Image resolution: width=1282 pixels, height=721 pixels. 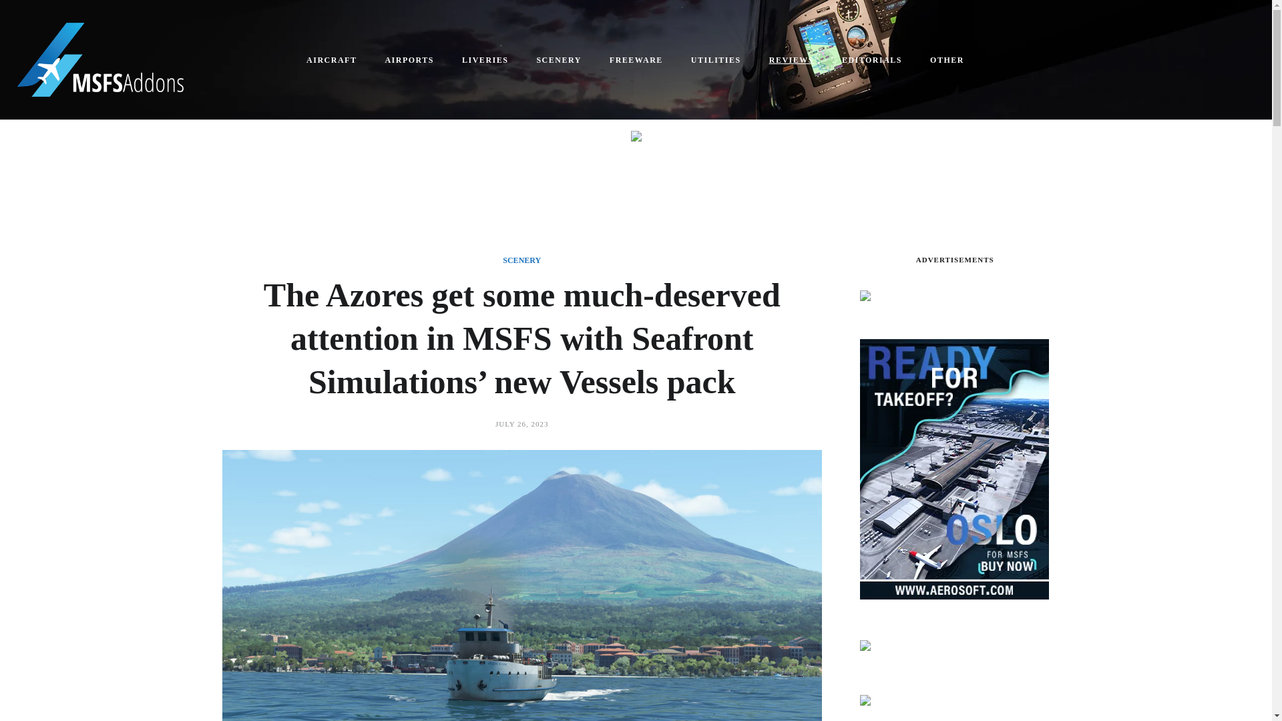 What do you see at coordinates (410, 60) in the screenshot?
I see `AIRPORTS` at bounding box center [410, 60].